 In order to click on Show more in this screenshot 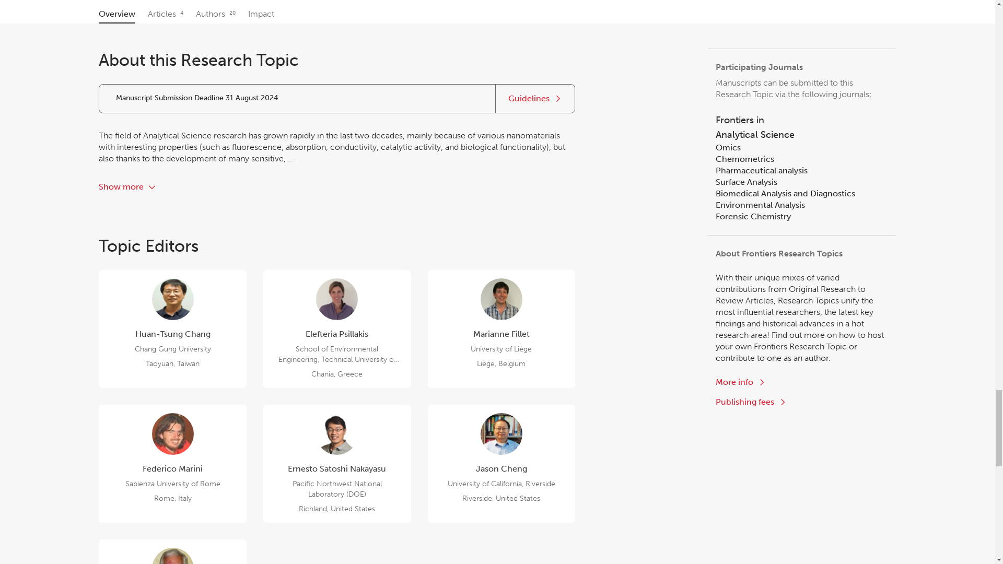, I will do `click(172, 464)`.